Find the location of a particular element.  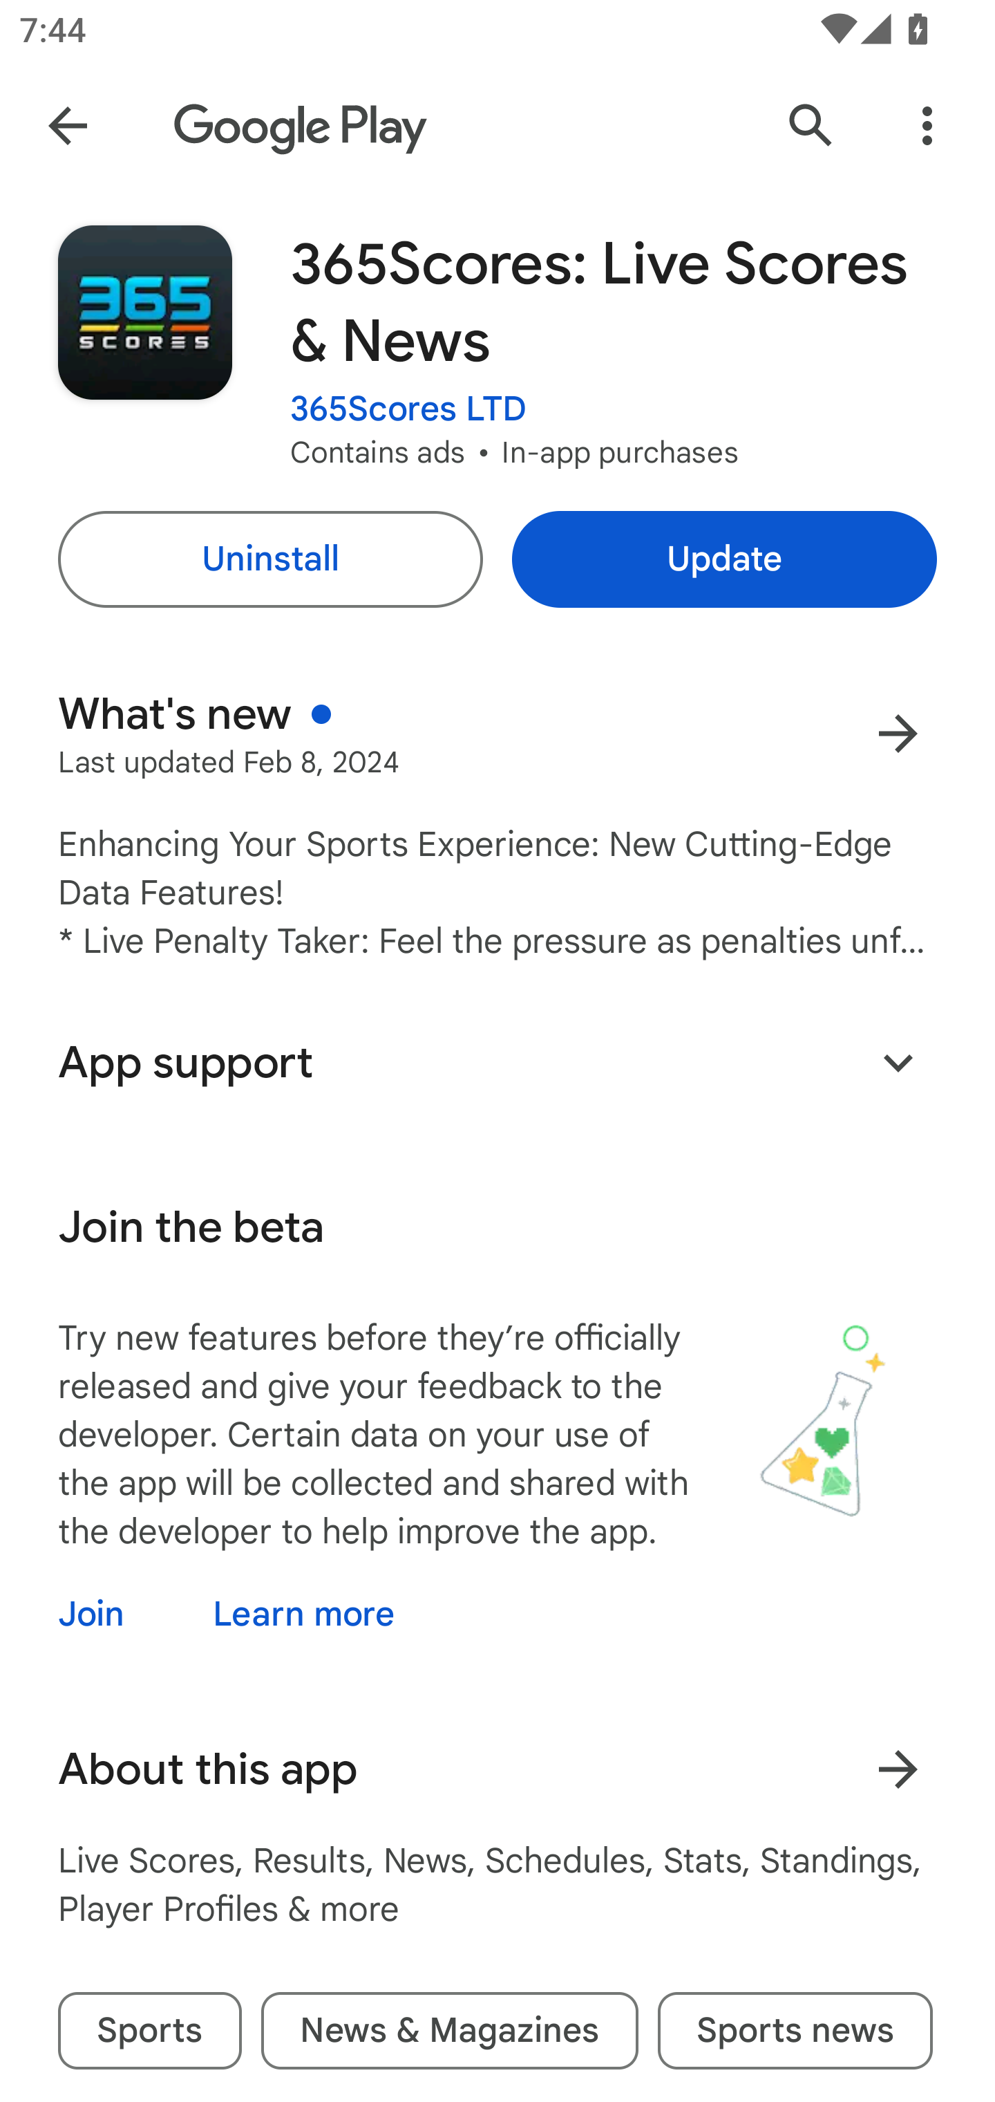

Update is located at coordinates (724, 559).